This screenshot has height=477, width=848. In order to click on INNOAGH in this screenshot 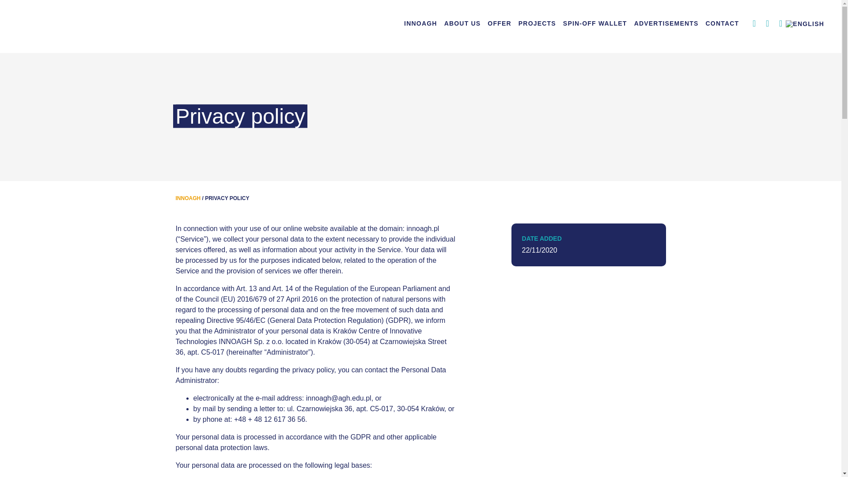, I will do `click(420, 23)`.